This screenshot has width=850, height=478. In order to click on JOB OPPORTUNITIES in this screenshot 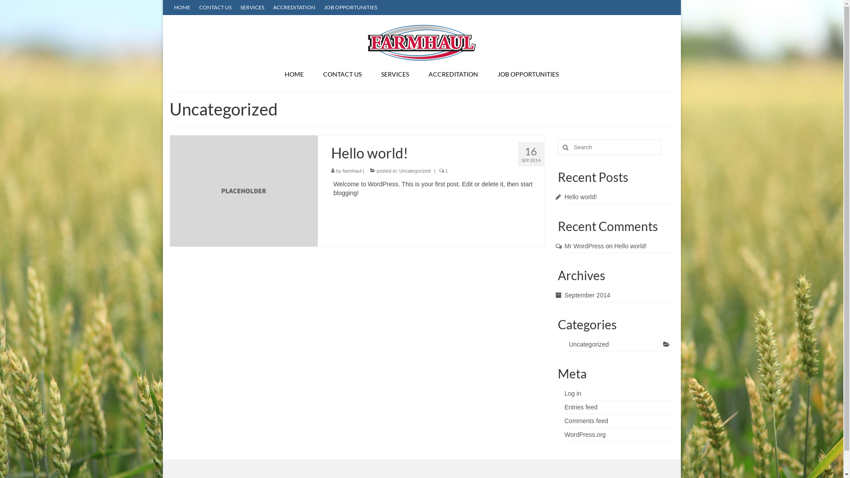, I will do `click(351, 8)`.